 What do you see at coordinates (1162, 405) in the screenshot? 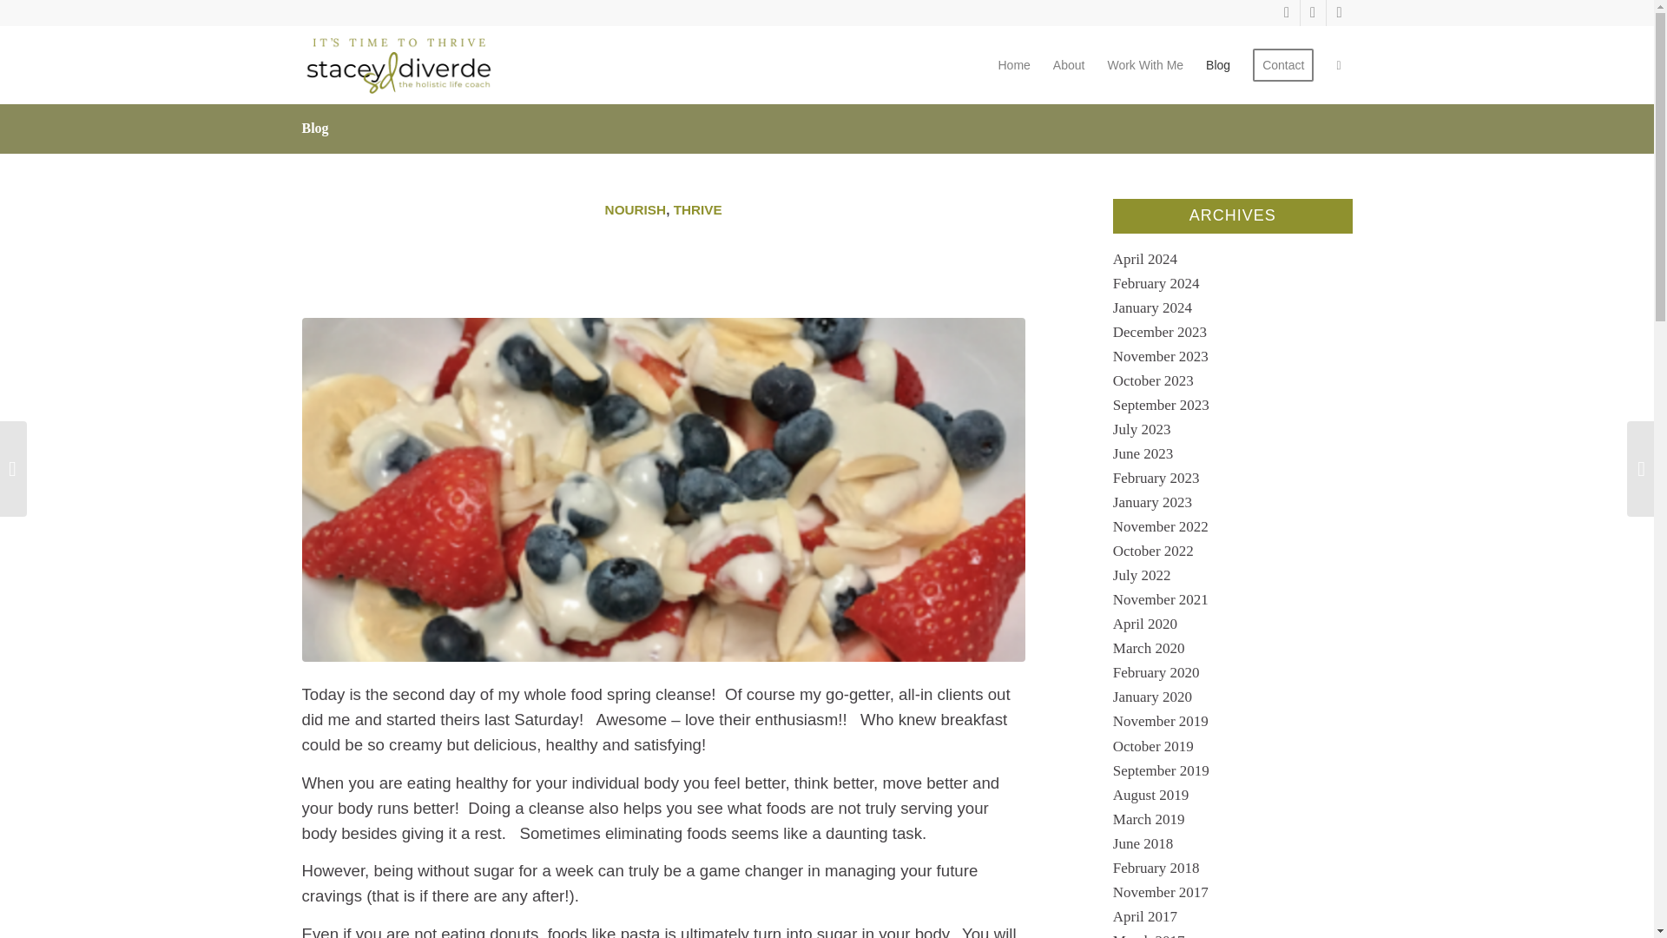
I see `September 2023` at bounding box center [1162, 405].